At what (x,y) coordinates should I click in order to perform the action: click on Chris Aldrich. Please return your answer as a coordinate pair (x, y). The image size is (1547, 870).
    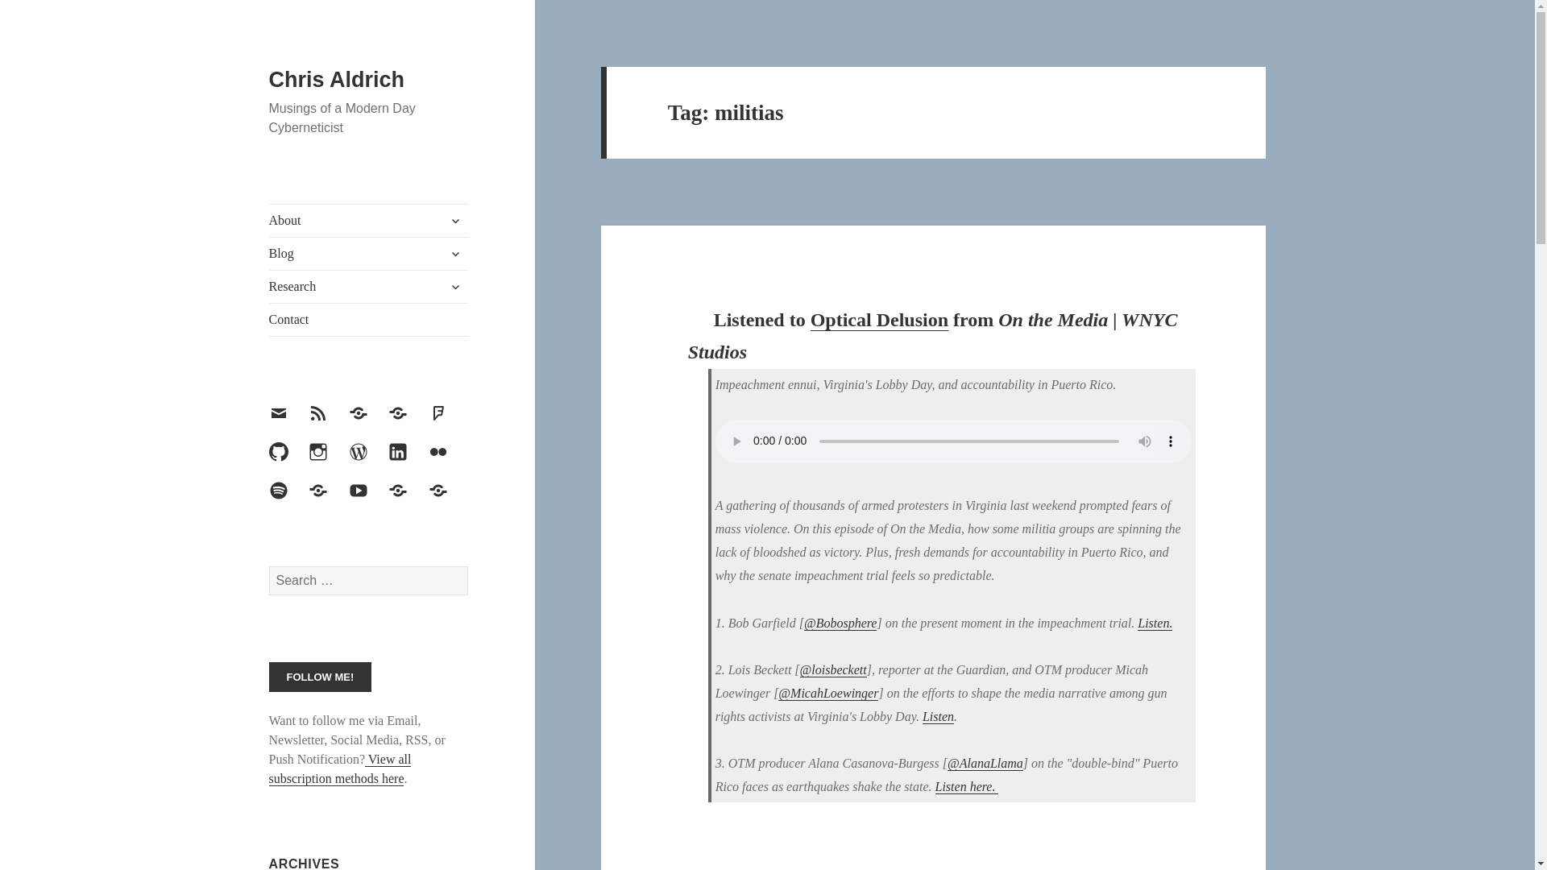
    Looking at the image, I should click on (337, 80).